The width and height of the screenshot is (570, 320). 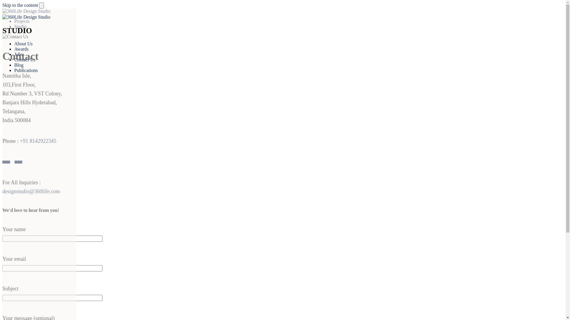 What do you see at coordinates (20, 27) in the screenshot?
I see `Studio` at bounding box center [20, 27].